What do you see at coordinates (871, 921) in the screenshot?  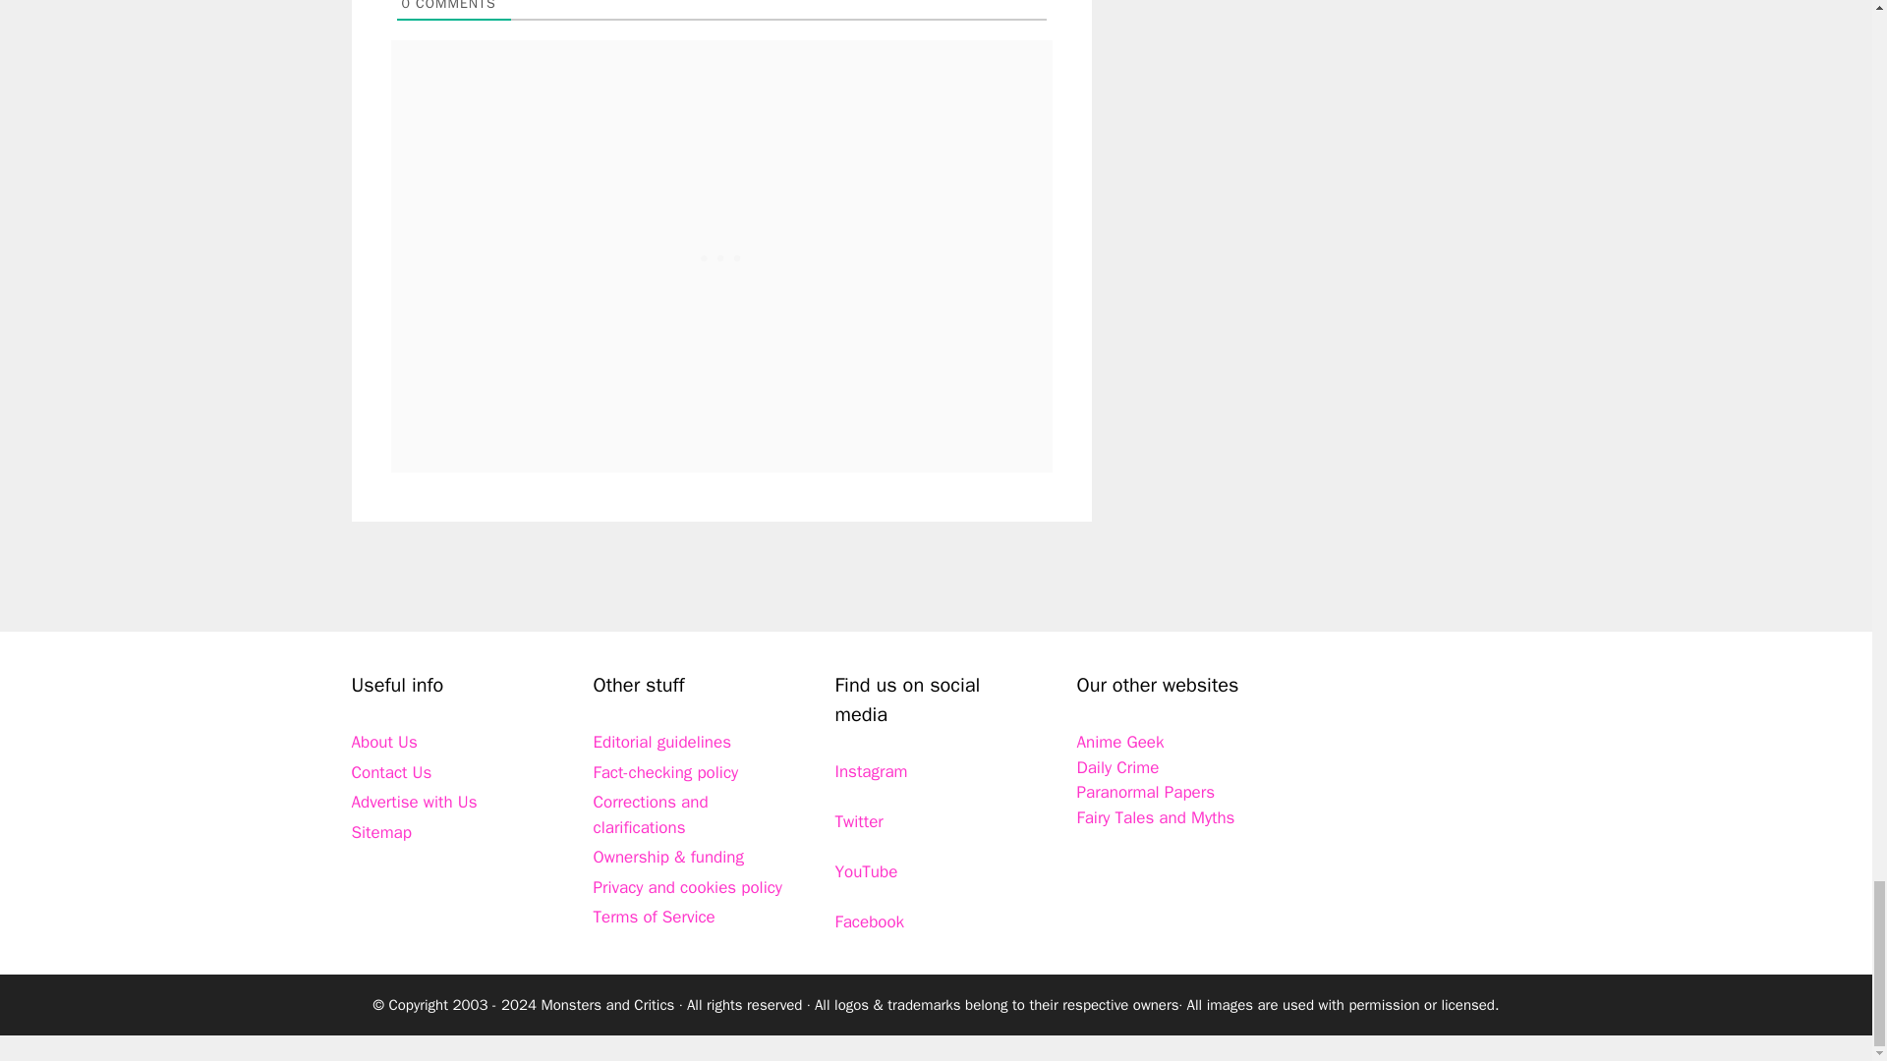 I see `Facebook` at bounding box center [871, 921].